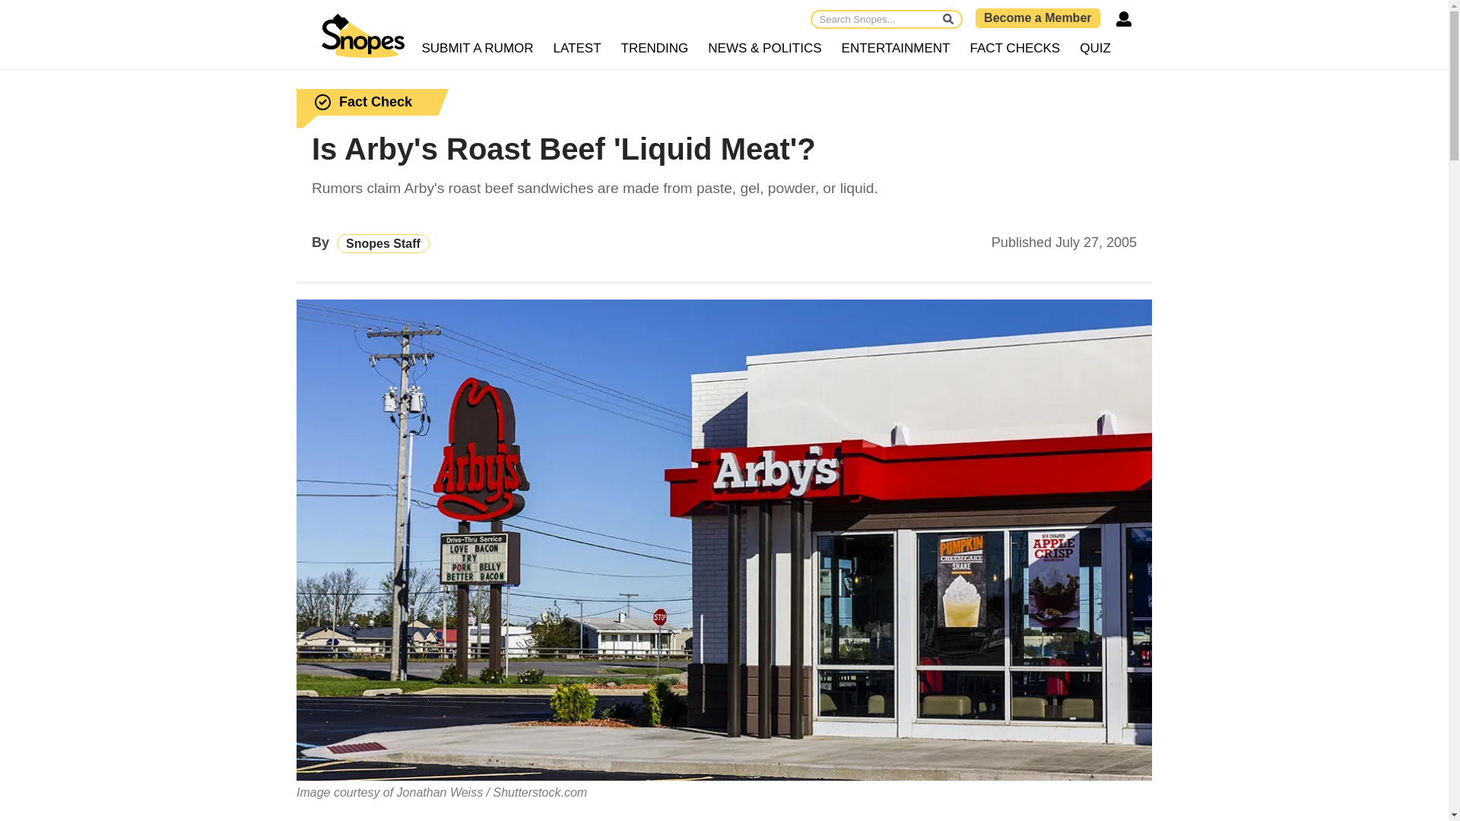 This screenshot has width=1460, height=821. I want to click on SUBMIT A RUMOR, so click(478, 49).